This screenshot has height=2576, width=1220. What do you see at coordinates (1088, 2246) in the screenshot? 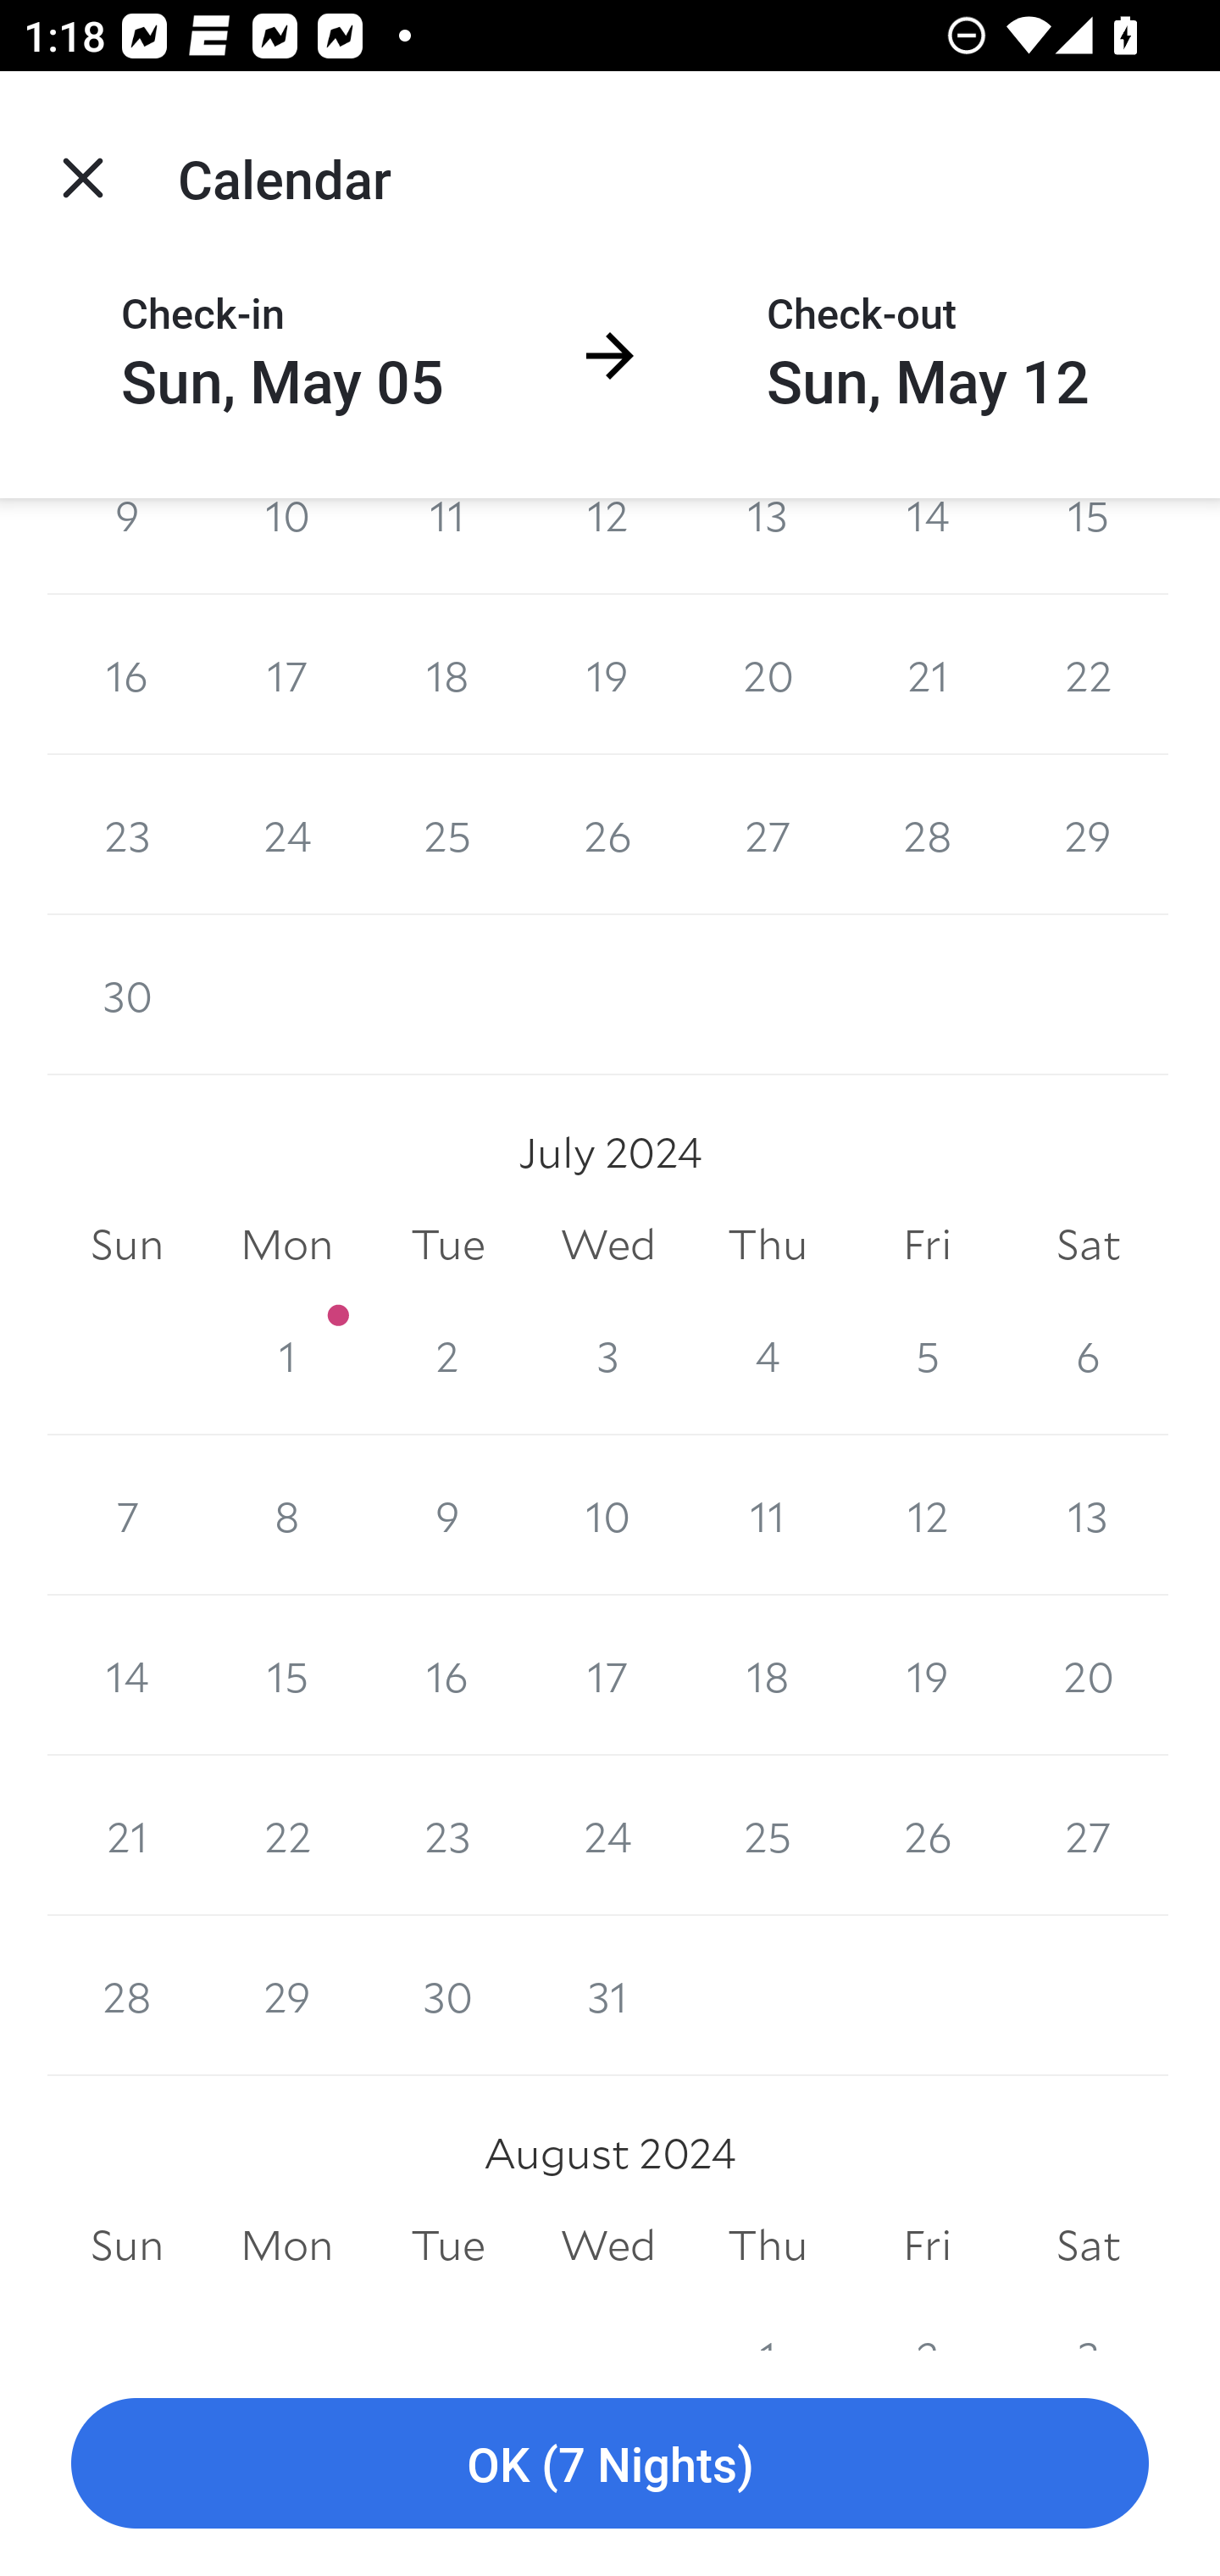
I see `Sat` at bounding box center [1088, 2246].